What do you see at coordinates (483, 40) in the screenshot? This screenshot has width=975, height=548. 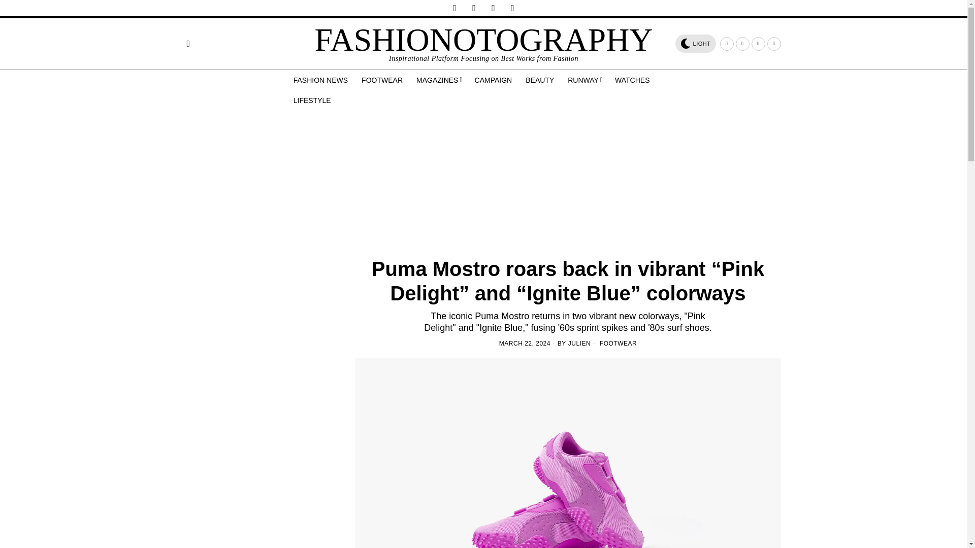 I see `FASHIONOTOGRAPHY` at bounding box center [483, 40].